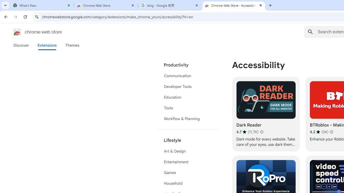 This screenshot has height=193, width=344. Describe the element at coordinates (266, 114) in the screenshot. I see `Dark Reader` at that location.